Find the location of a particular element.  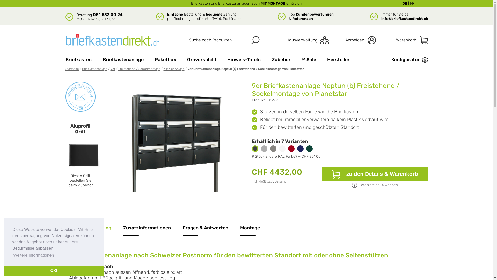

Fragen & Antworten is located at coordinates (206, 233).